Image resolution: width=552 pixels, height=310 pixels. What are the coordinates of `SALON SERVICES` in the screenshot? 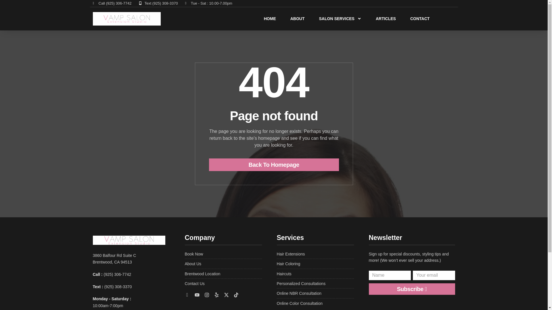 It's located at (340, 18).